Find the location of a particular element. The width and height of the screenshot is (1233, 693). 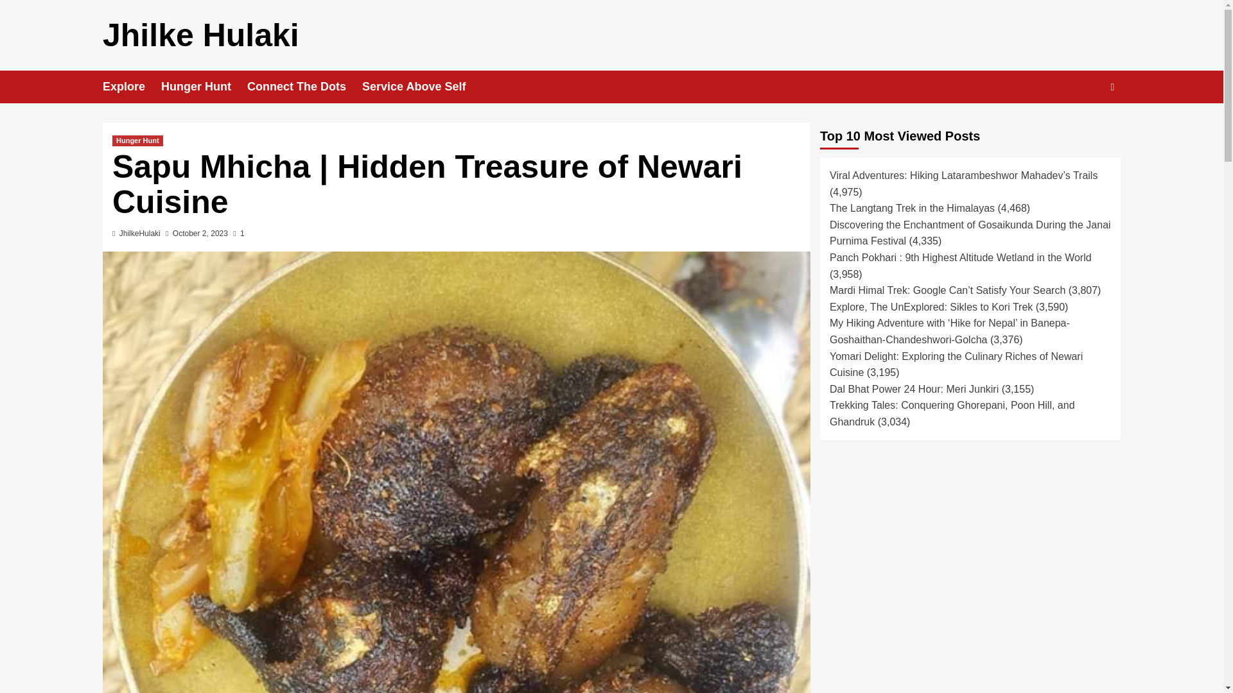

JhilkeHulaki is located at coordinates (140, 234).